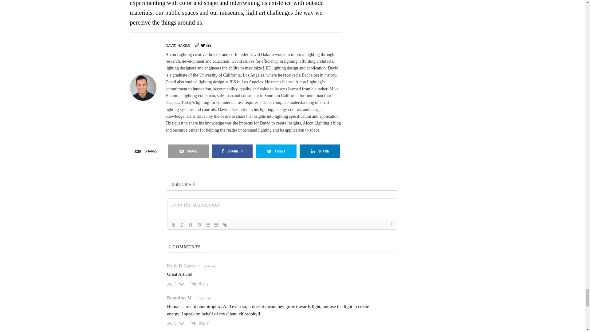  What do you see at coordinates (182, 225) in the screenshot?
I see `Italic` at bounding box center [182, 225].